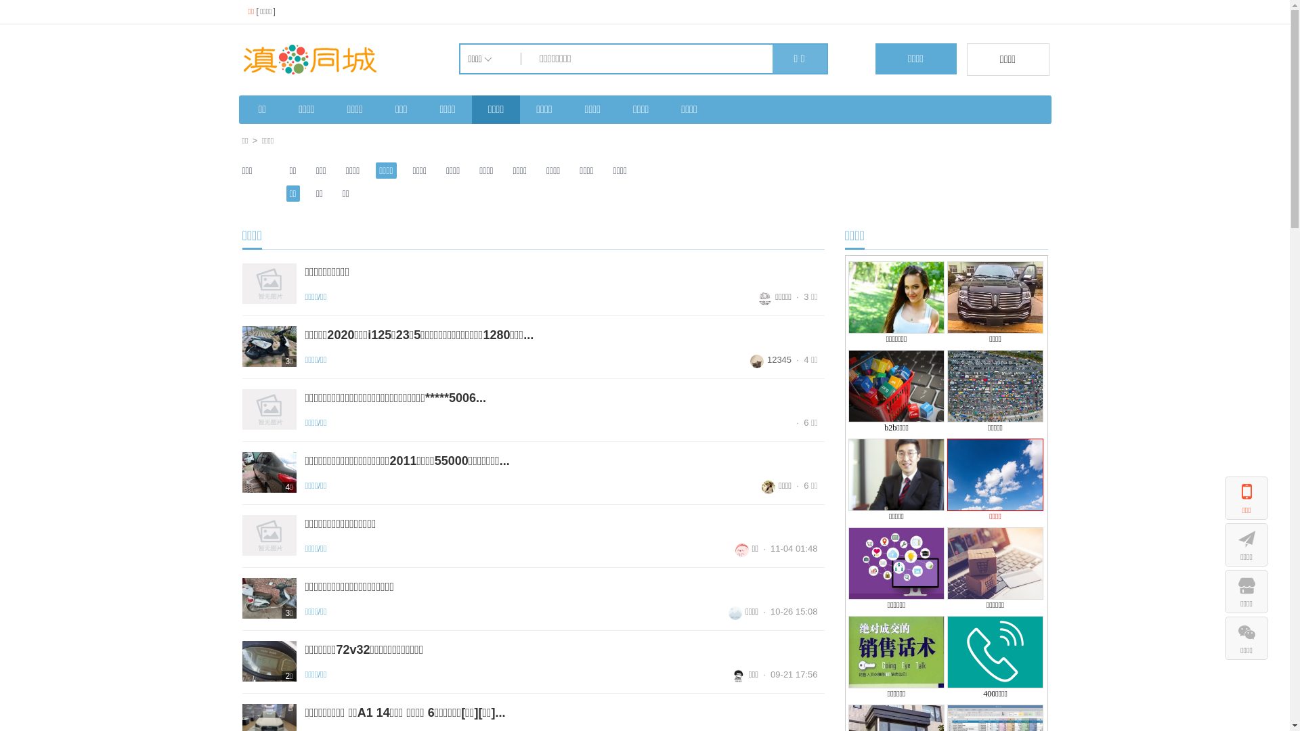 This screenshot has width=1300, height=731. What do you see at coordinates (771, 360) in the screenshot?
I see `12345` at bounding box center [771, 360].